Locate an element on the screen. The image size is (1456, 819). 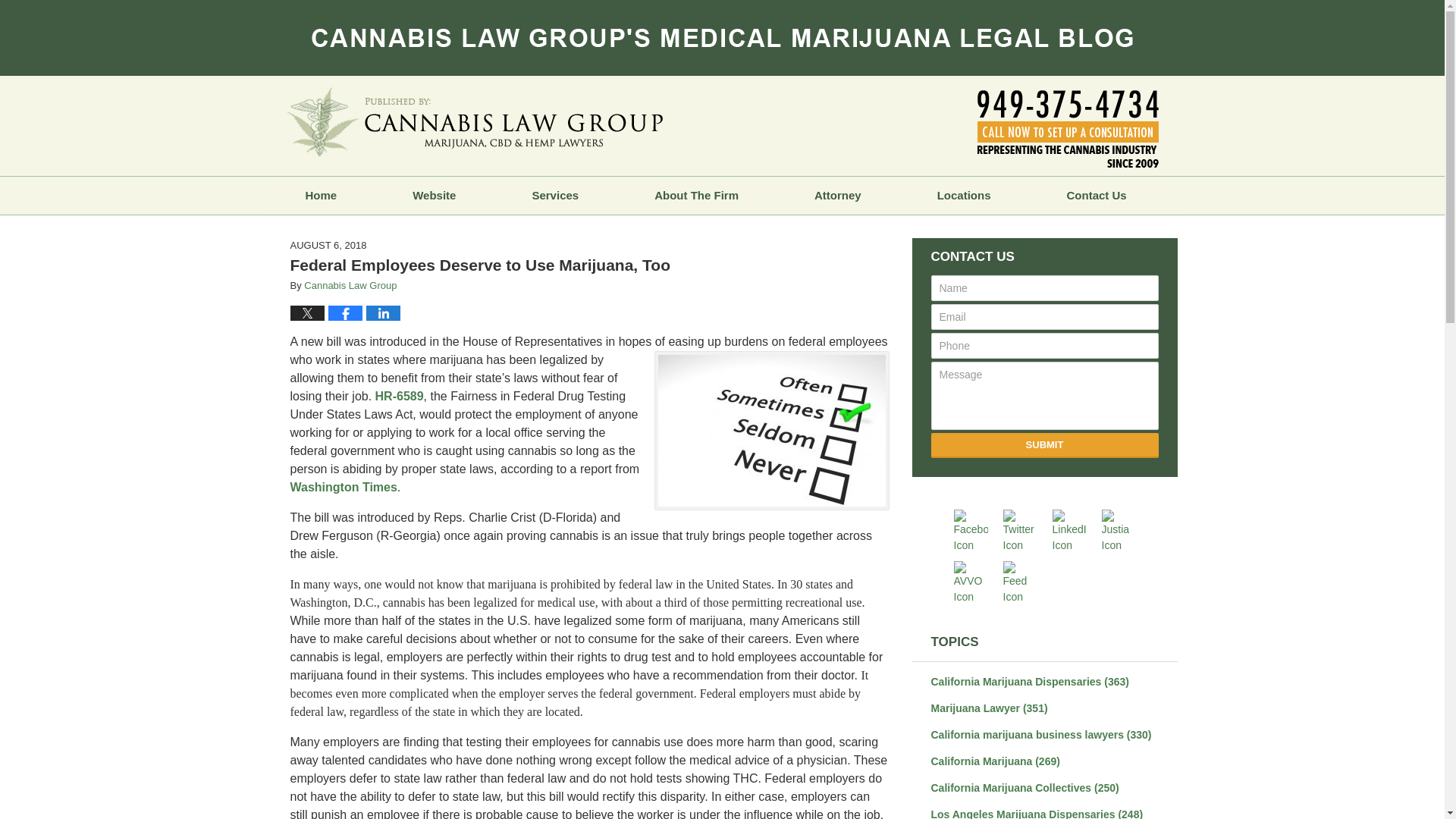
Feed is located at coordinates (1022, 582).